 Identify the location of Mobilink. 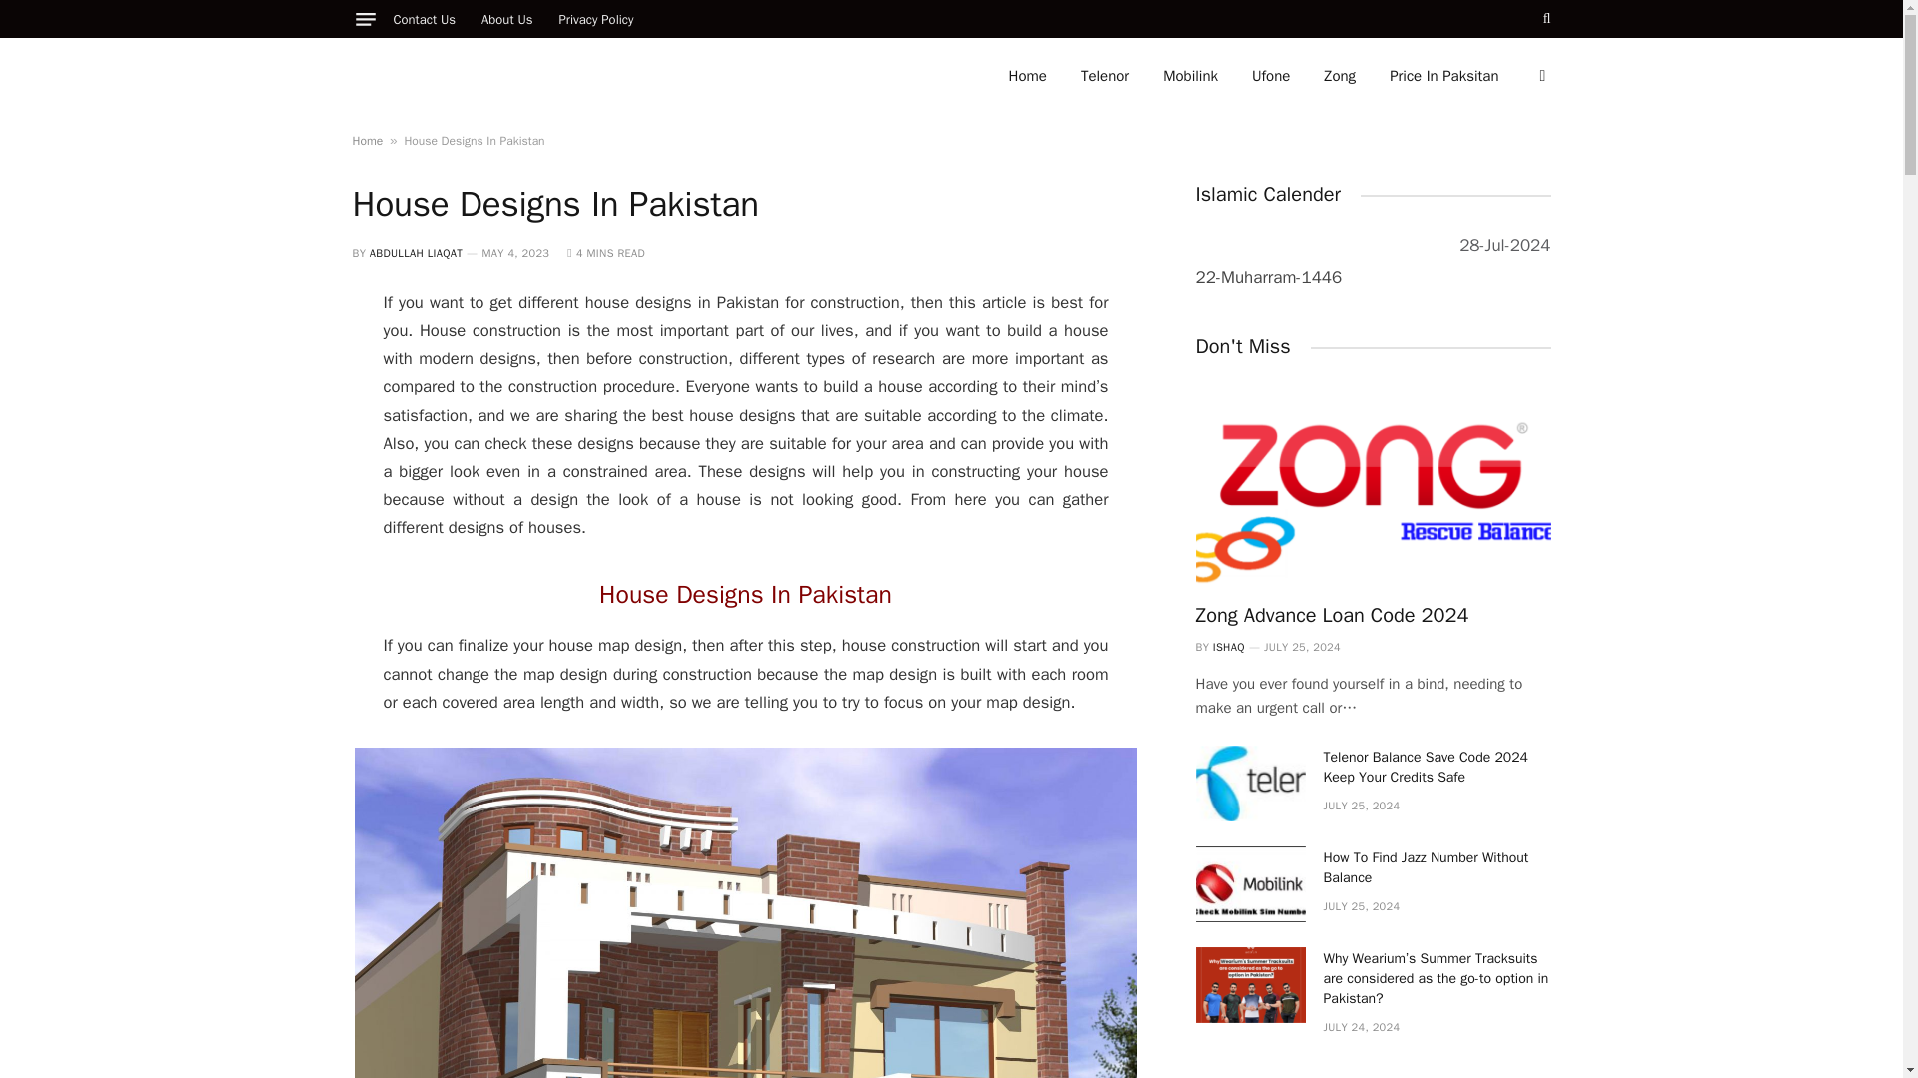
(1190, 76).